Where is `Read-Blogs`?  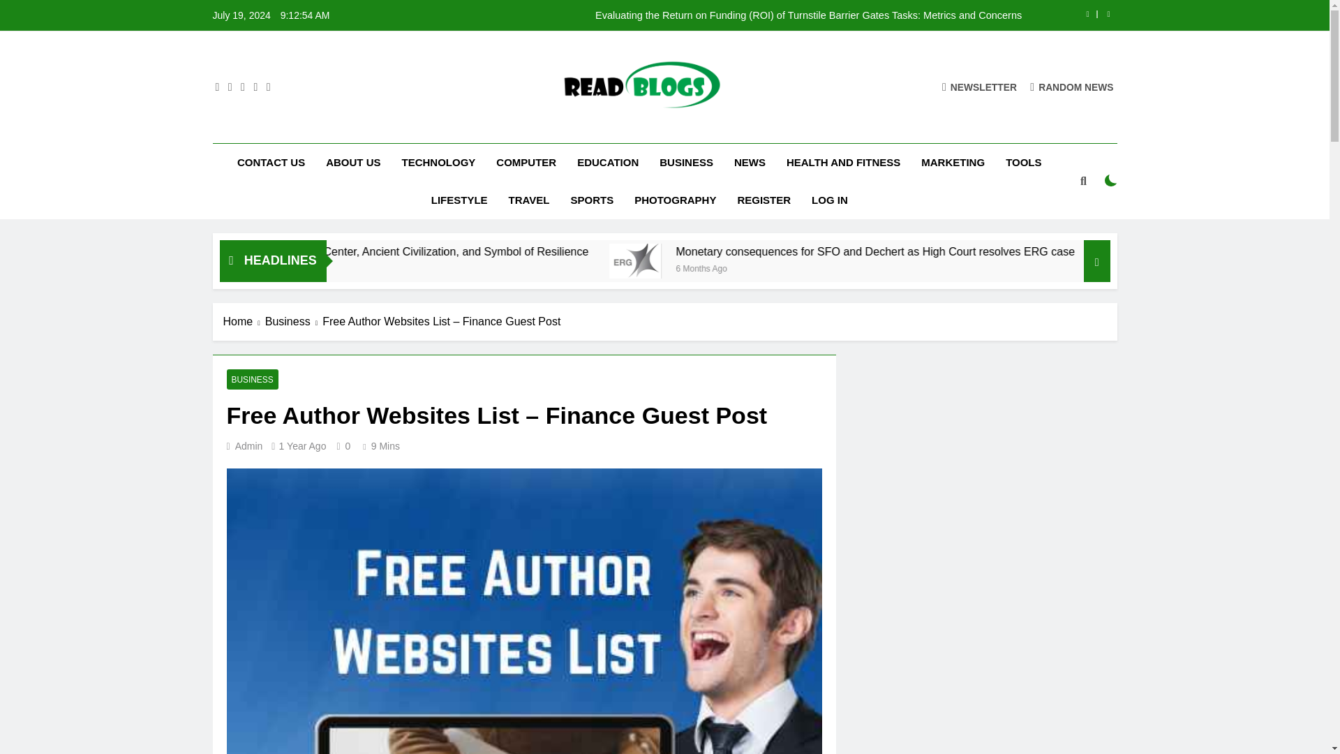
Read-Blogs is located at coordinates (473, 130).